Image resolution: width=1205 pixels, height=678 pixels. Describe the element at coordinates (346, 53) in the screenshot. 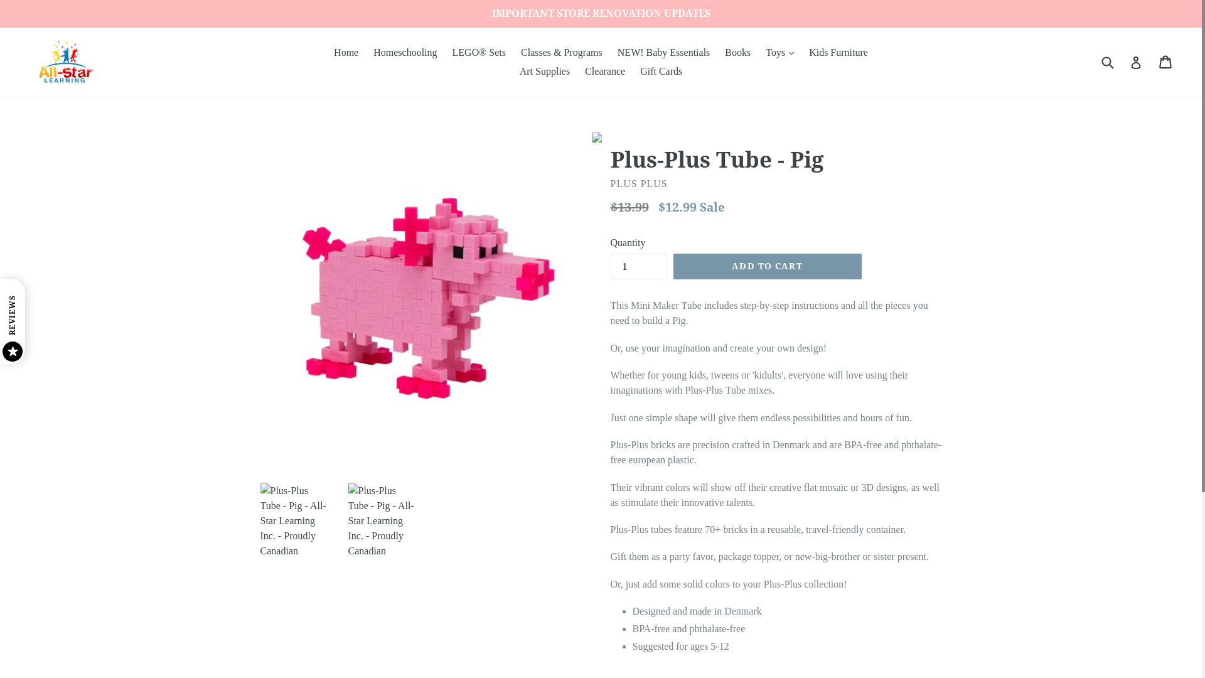

I see `Home` at that location.